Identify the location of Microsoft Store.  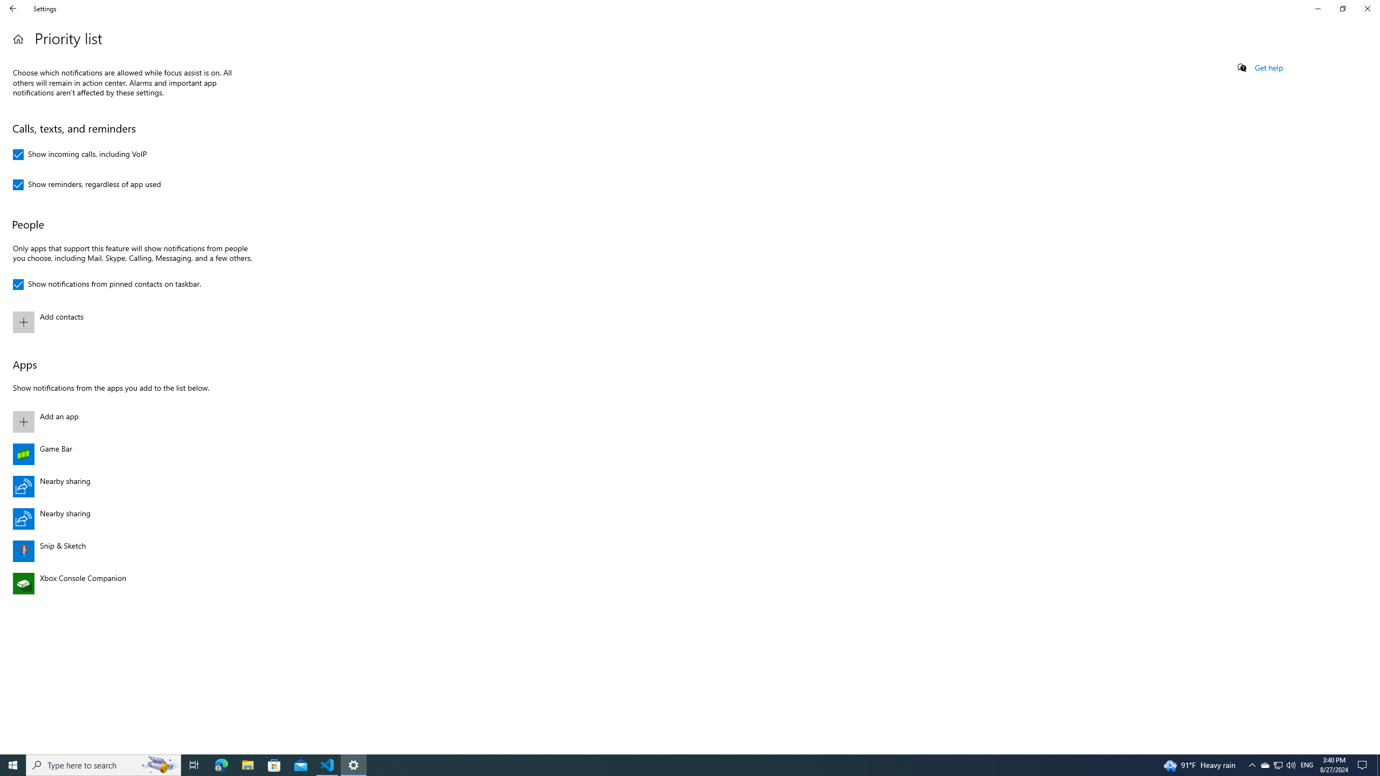
(1278, 765).